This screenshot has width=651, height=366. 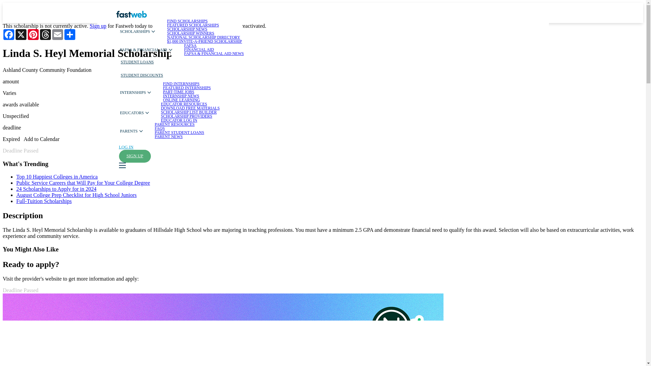 I want to click on FAFSA, so click(x=190, y=45).